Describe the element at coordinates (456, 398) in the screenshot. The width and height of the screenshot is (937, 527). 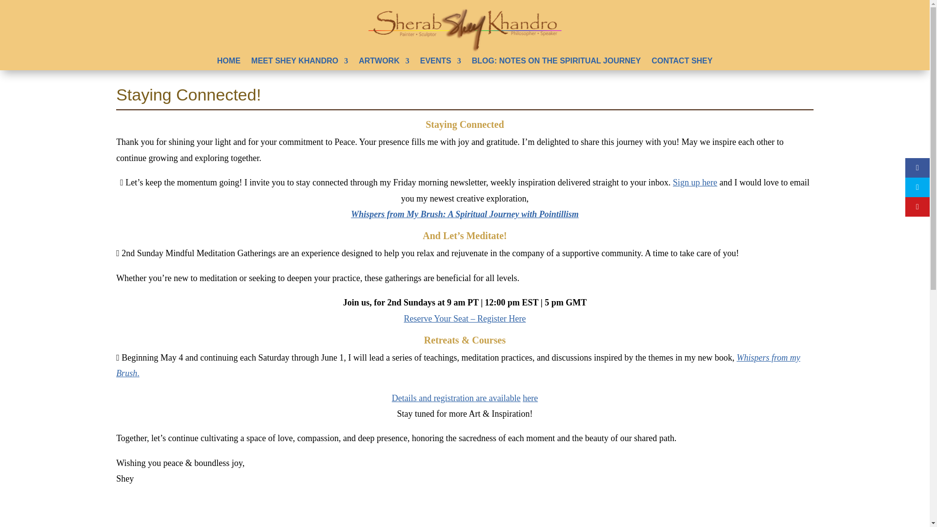
I see `Details and registration are available` at that location.